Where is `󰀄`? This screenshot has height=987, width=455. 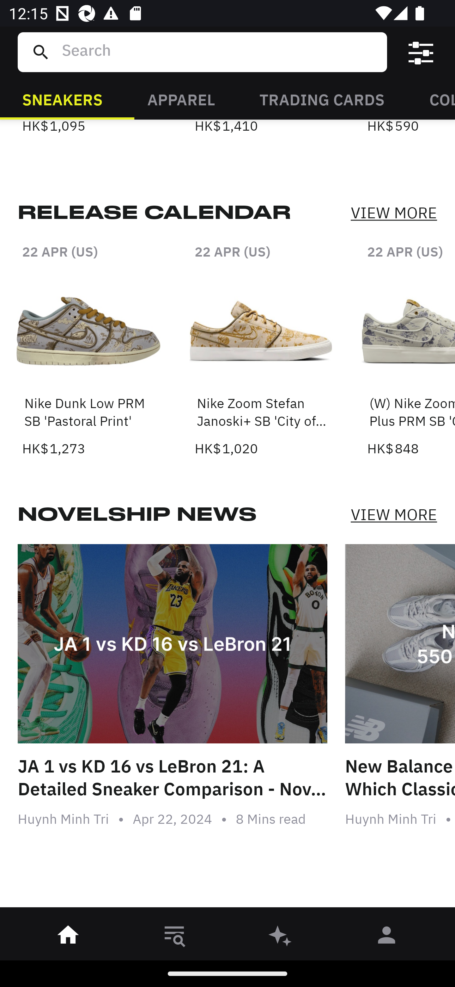 󰀄 is located at coordinates (387, 937).